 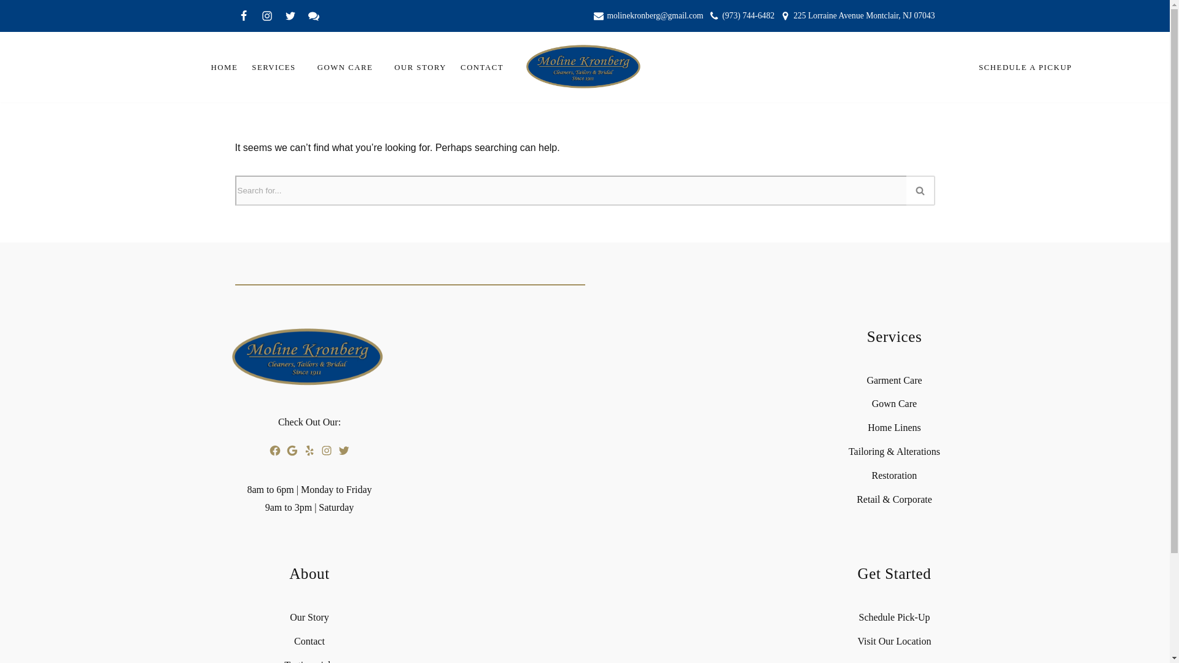 What do you see at coordinates (290, 15) in the screenshot?
I see `Twitter` at bounding box center [290, 15].